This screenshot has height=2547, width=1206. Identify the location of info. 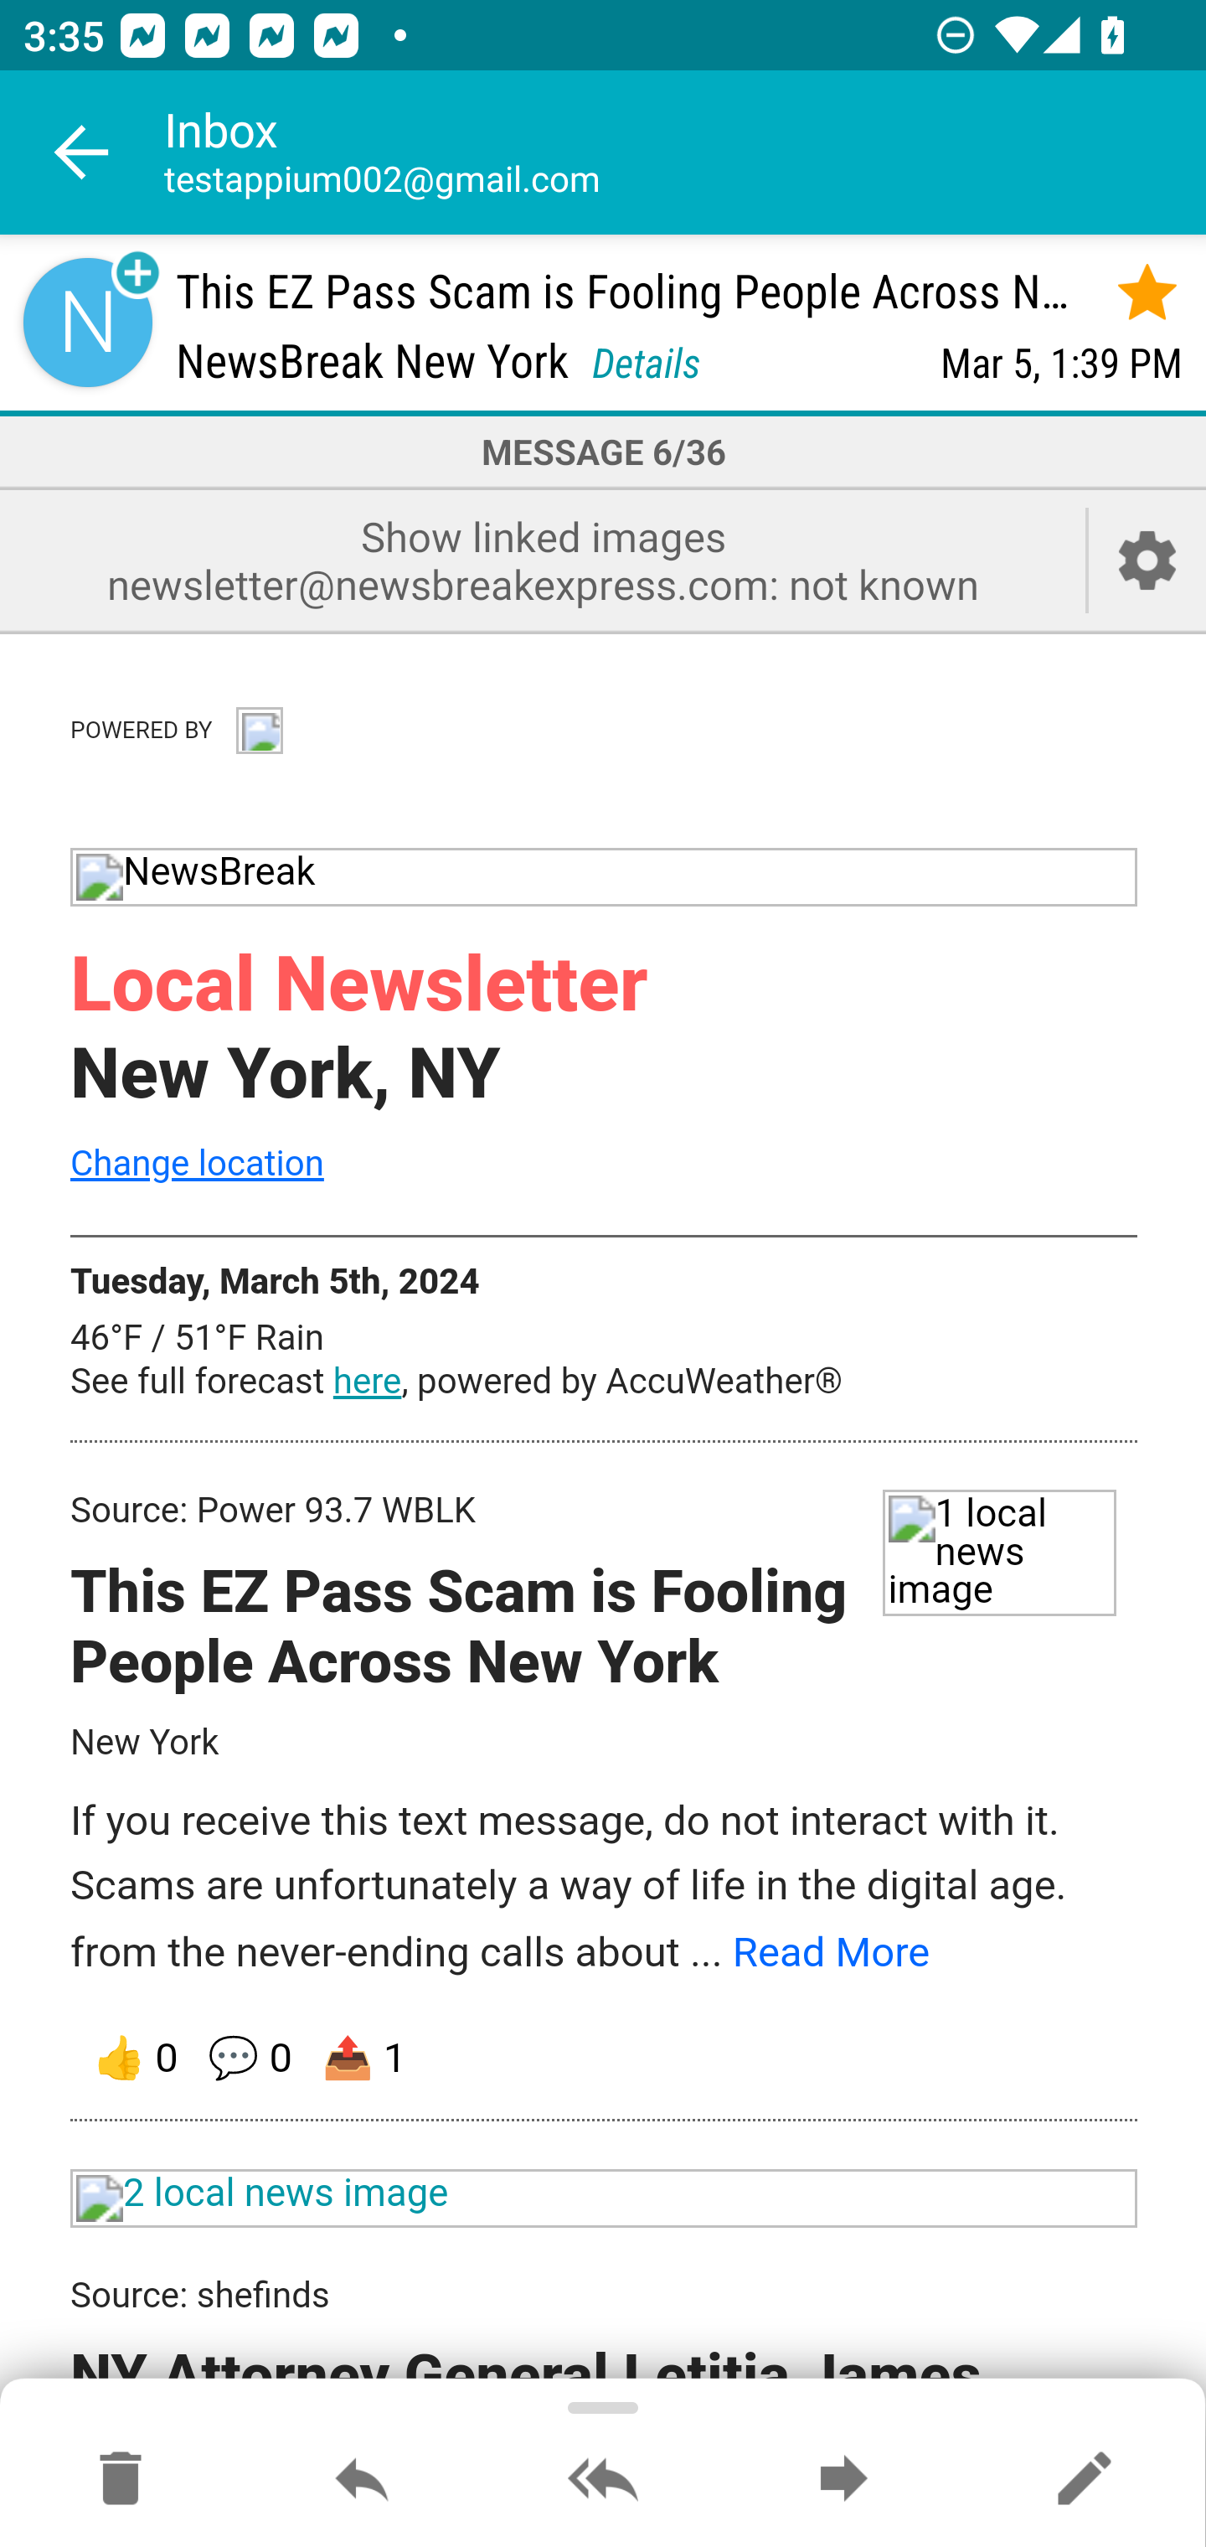
(258, 726).